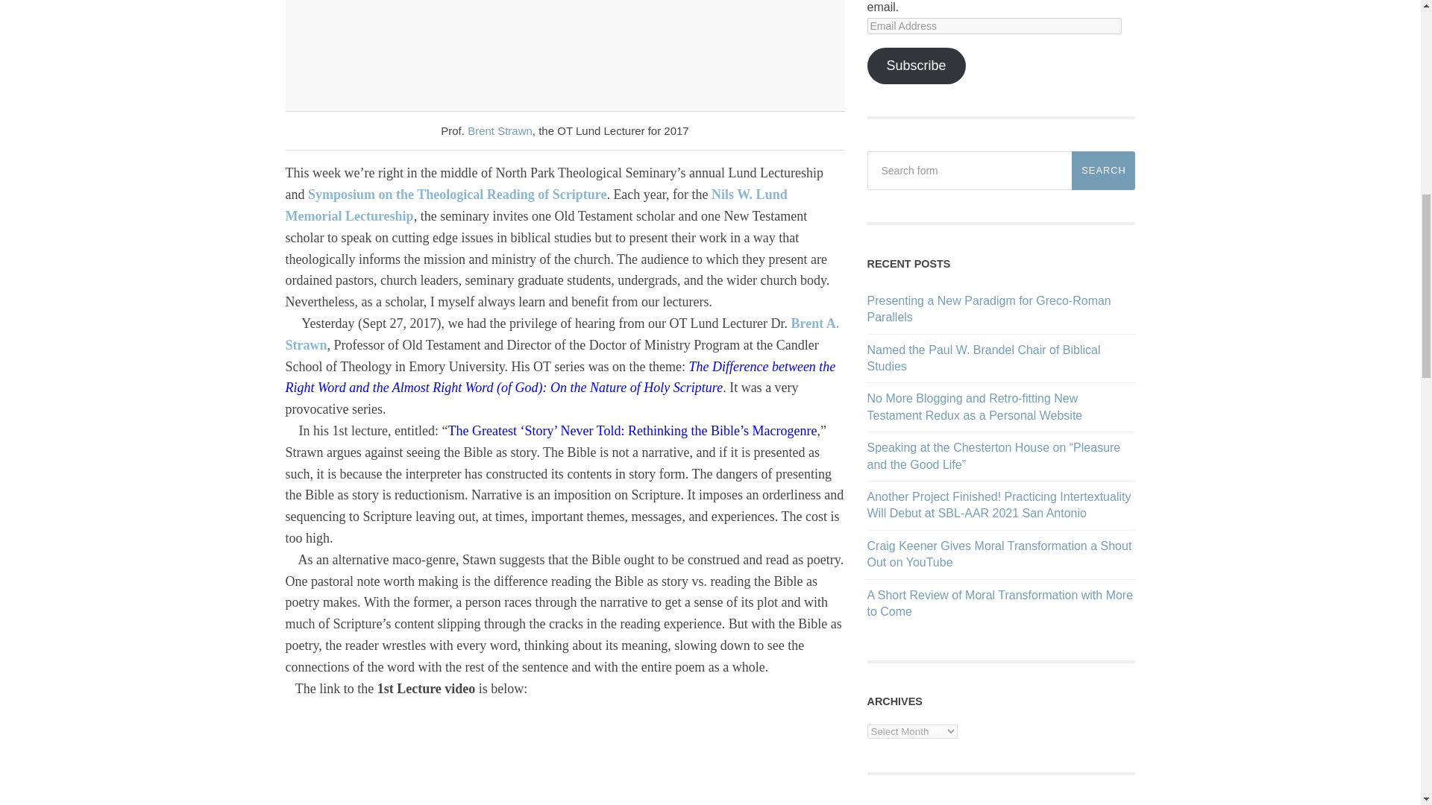  What do you see at coordinates (562, 334) in the screenshot?
I see `Brent A. Strawn` at bounding box center [562, 334].